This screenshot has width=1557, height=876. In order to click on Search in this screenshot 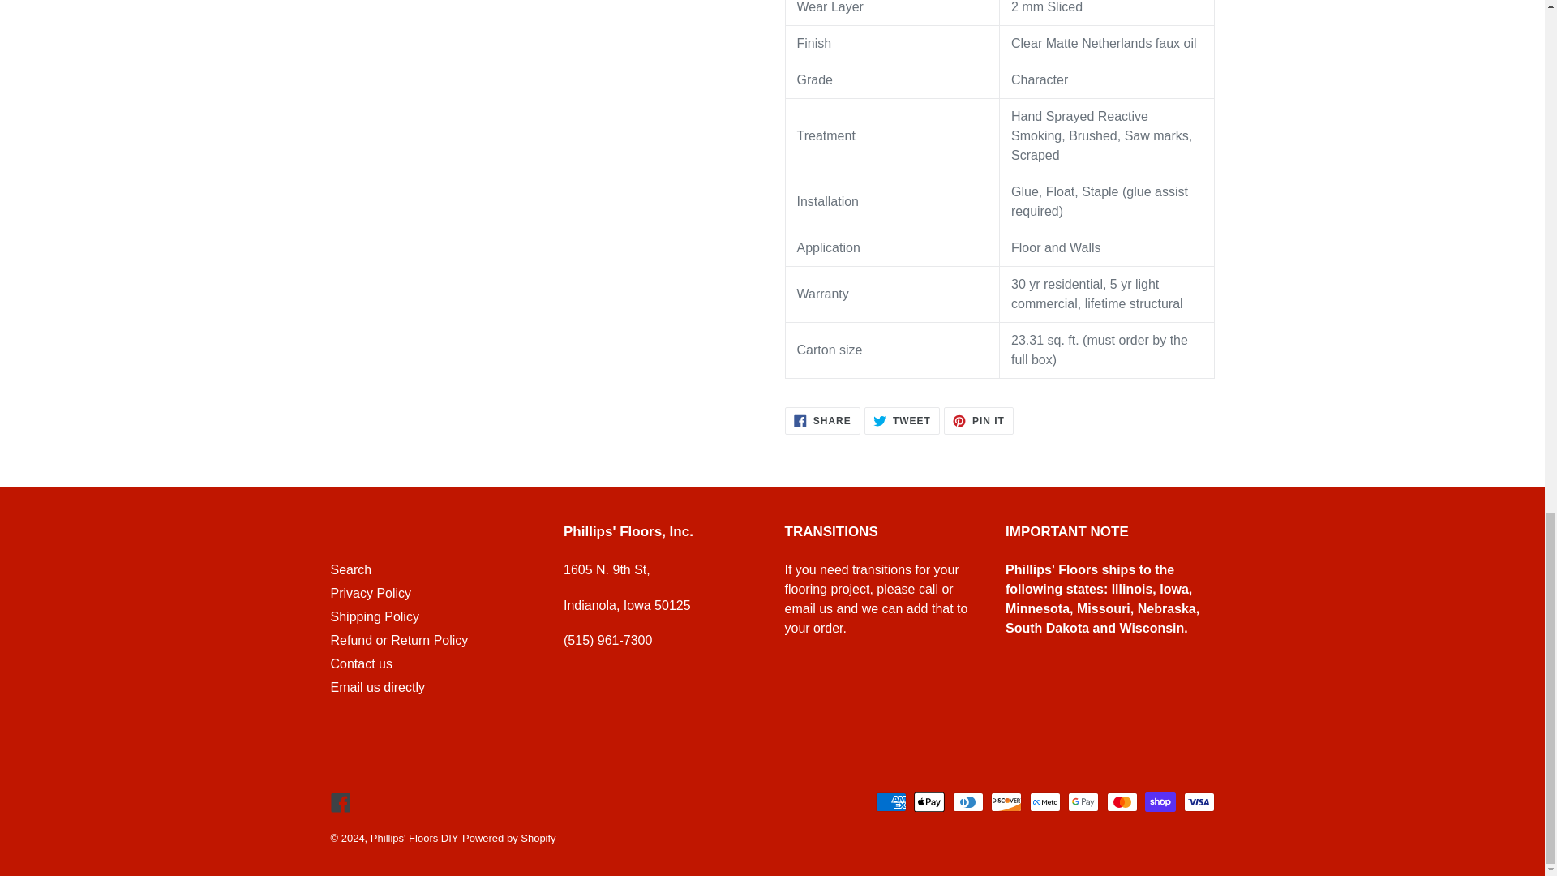, I will do `click(350, 569)`.